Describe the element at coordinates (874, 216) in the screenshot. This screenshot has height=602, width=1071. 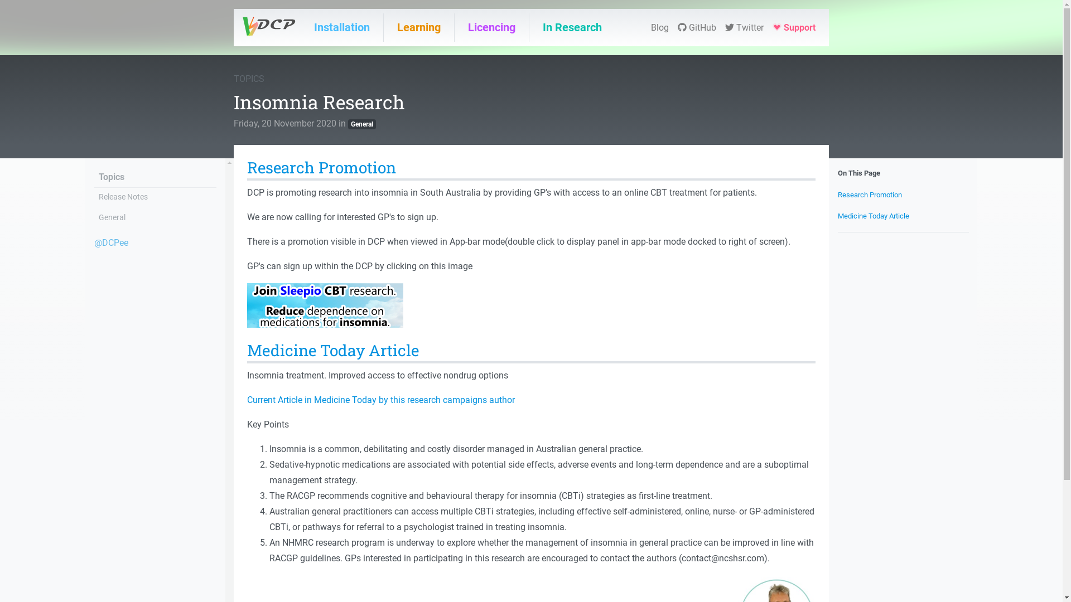
I see `Medicine Today Article` at that location.